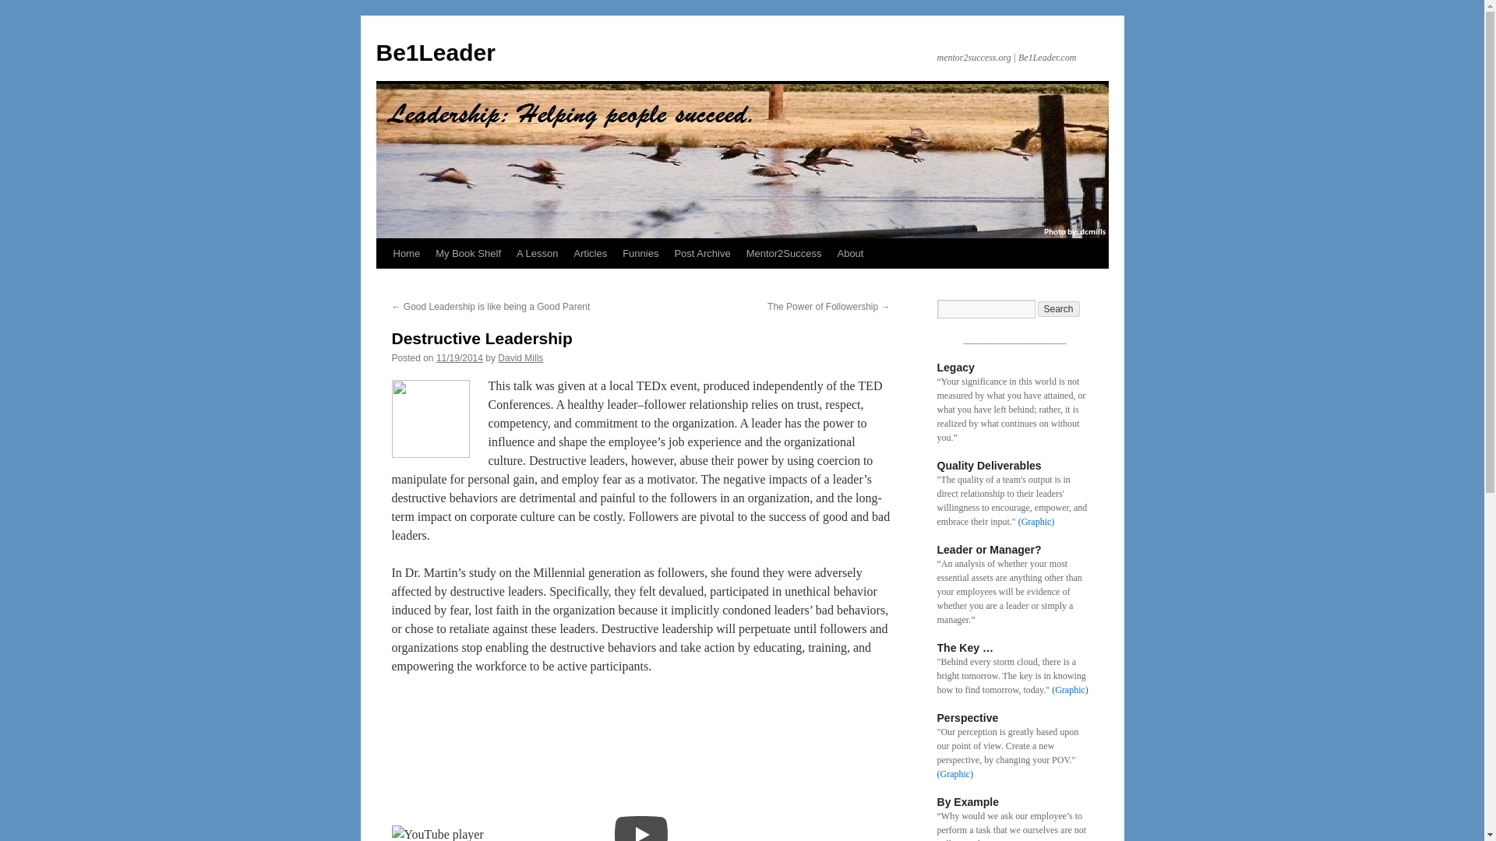 The image size is (1496, 841). What do you see at coordinates (701, 253) in the screenshot?
I see `Post Archive` at bounding box center [701, 253].